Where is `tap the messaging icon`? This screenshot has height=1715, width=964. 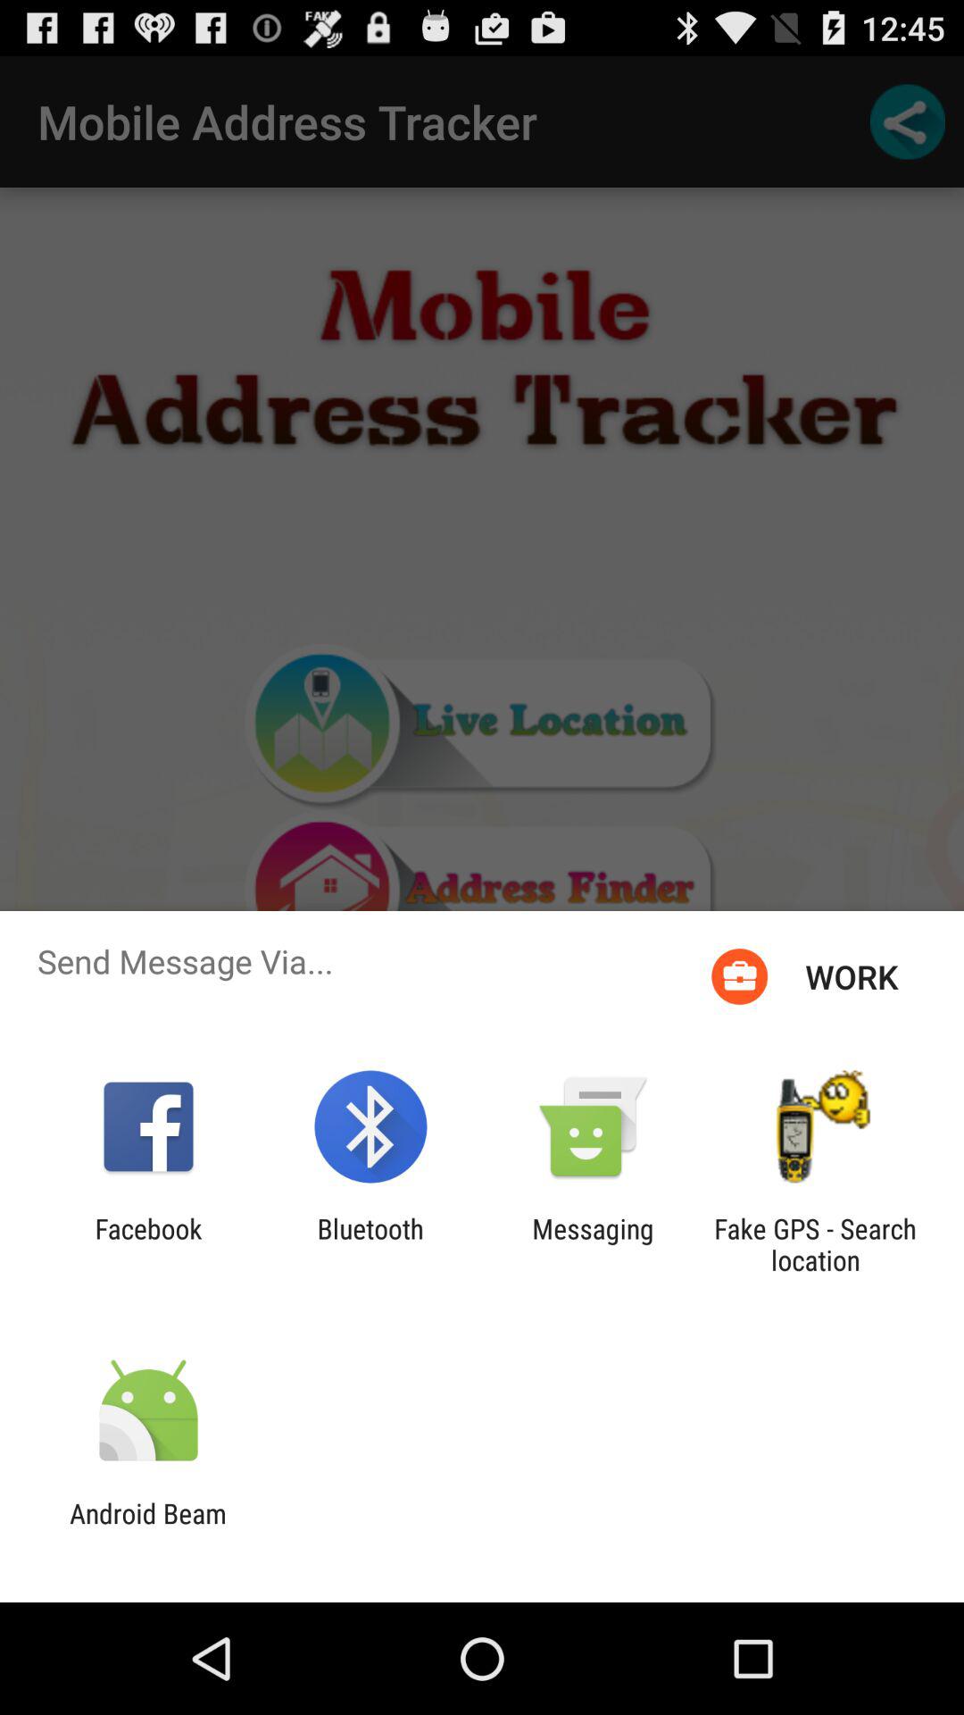
tap the messaging icon is located at coordinates (593, 1244).